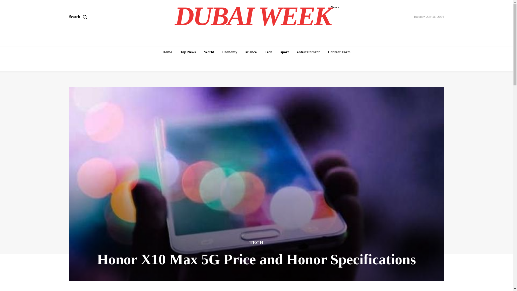  What do you see at coordinates (188, 52) in the screenshot?
I see `sport` at bounding box center [188, 52].